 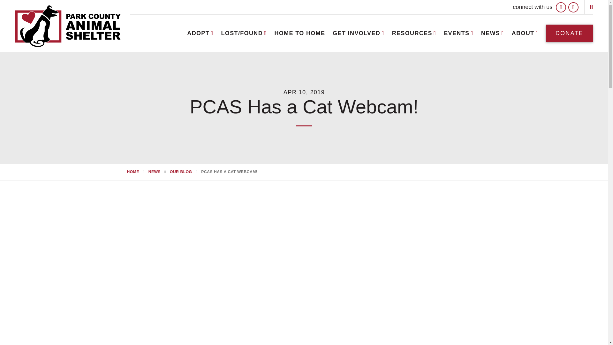 What do you see at coordinates (492, 33) in the screenshot?
I see `NEWS` at bounding box center [492, 33].